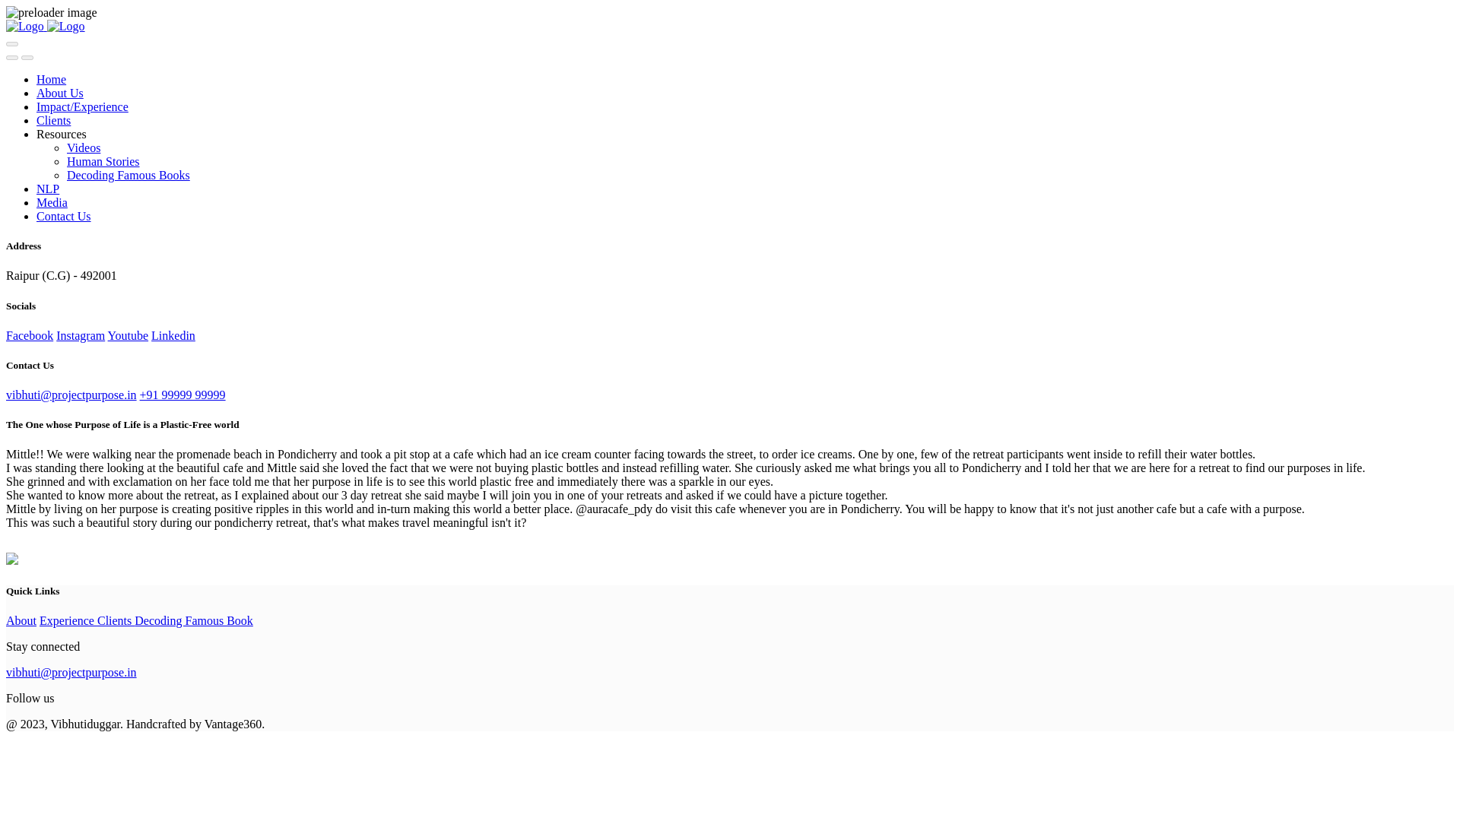 The height and width of the screenshot is (821, 1460). I want to click on Decoding Famous Book, so click(193, 620).